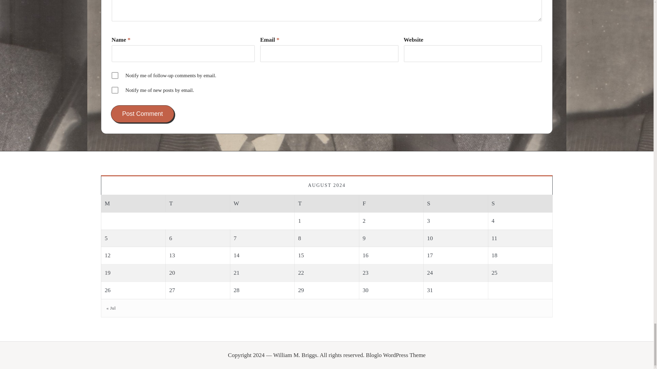  What do you see at coordinates (115, 75) in the screenshot?
I see `subscribe` at bounding box center [115, 75].